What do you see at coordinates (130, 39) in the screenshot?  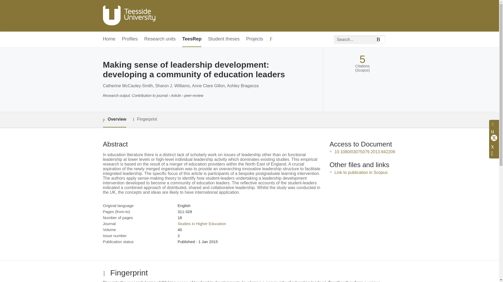 I see `Profiles` at bounding box center [130, 39].